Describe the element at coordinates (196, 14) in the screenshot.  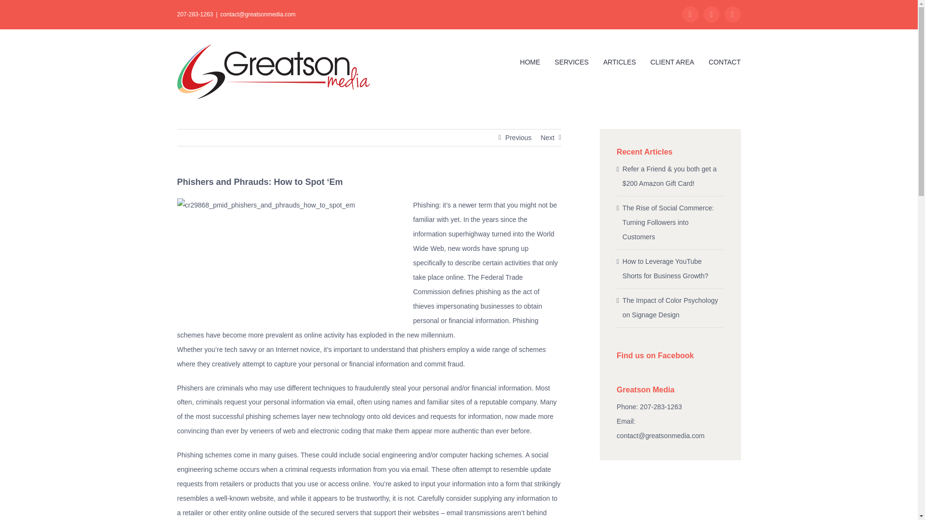
I see `207-283-1263` at that location.